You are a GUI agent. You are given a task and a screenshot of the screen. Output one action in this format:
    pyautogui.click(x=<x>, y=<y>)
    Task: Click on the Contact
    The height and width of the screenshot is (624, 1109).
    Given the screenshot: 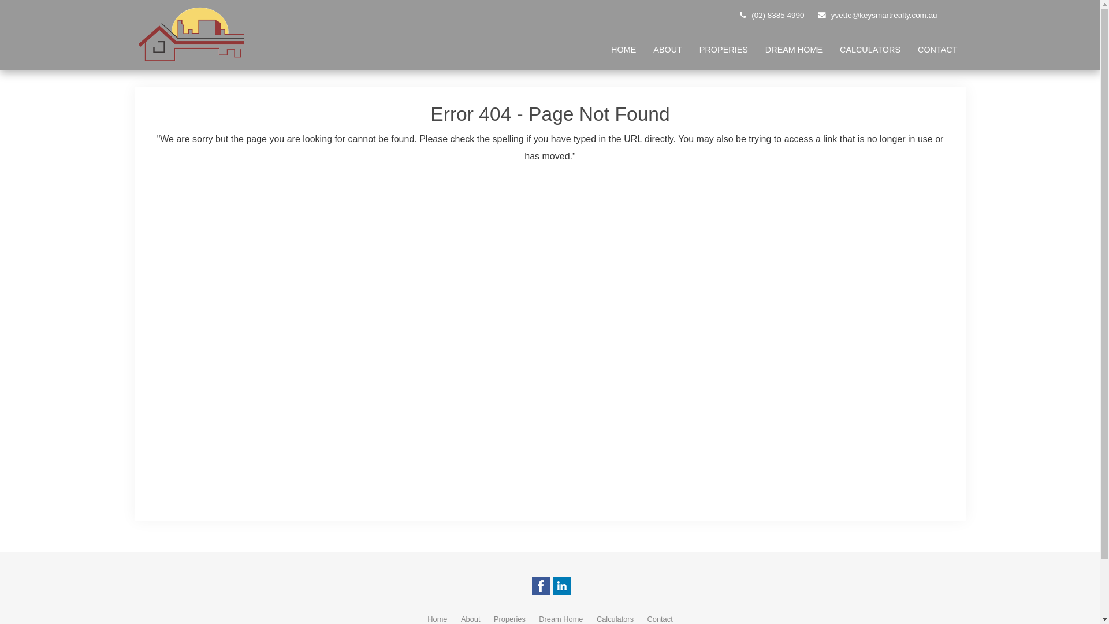 What is the action you would take?
    pyautogui.click(x=660, y=619)
    